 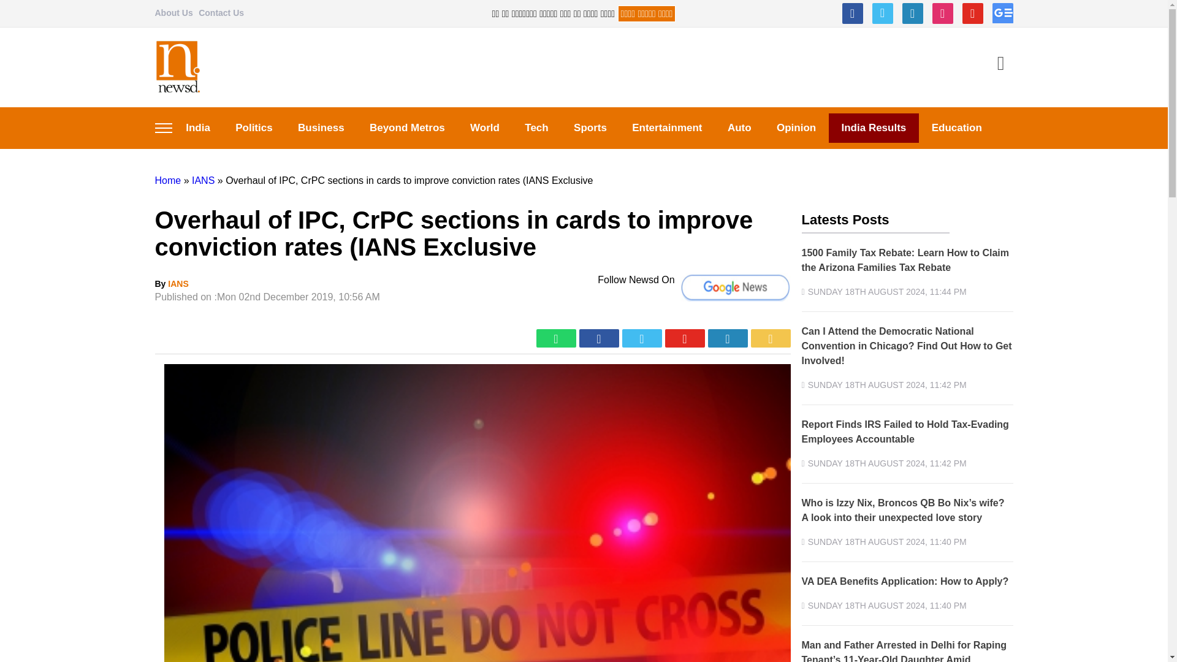 I want to click on Opinion, so click(x=796, y=127).